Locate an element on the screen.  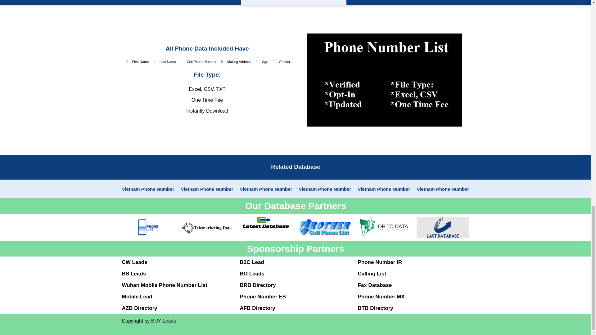
Vietnam Phone Number is located at coordinates (325, 189).